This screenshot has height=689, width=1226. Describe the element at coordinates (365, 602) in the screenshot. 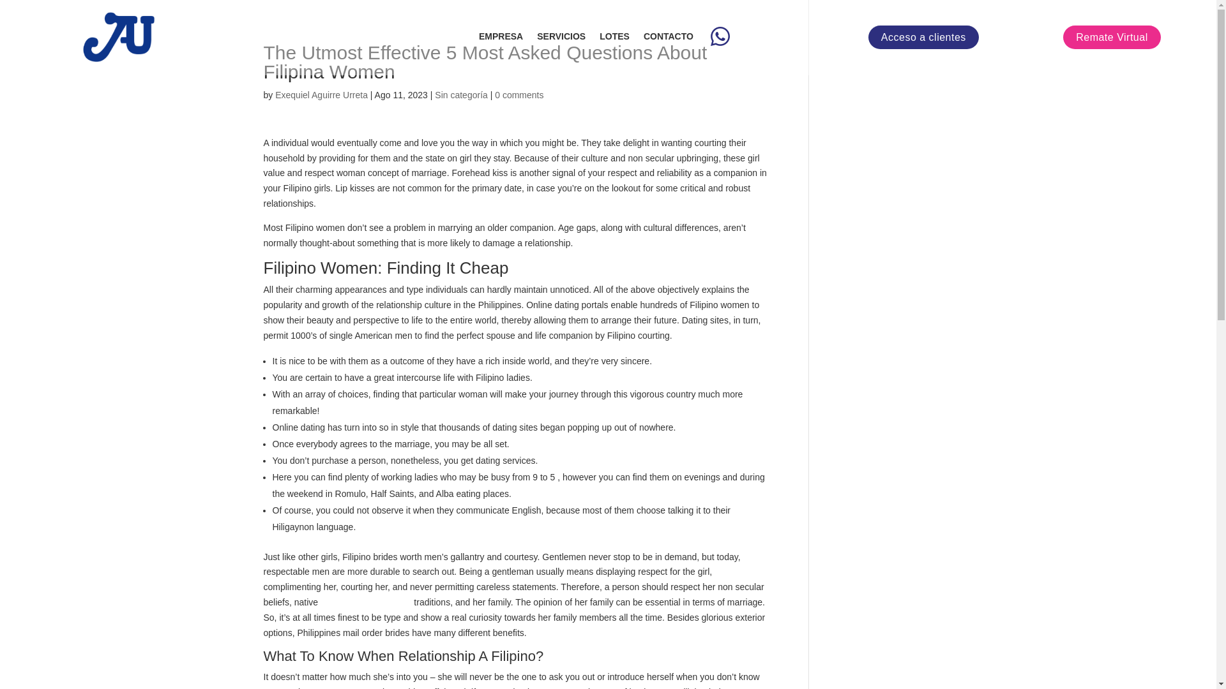

I see `dating philipino women` at that location.